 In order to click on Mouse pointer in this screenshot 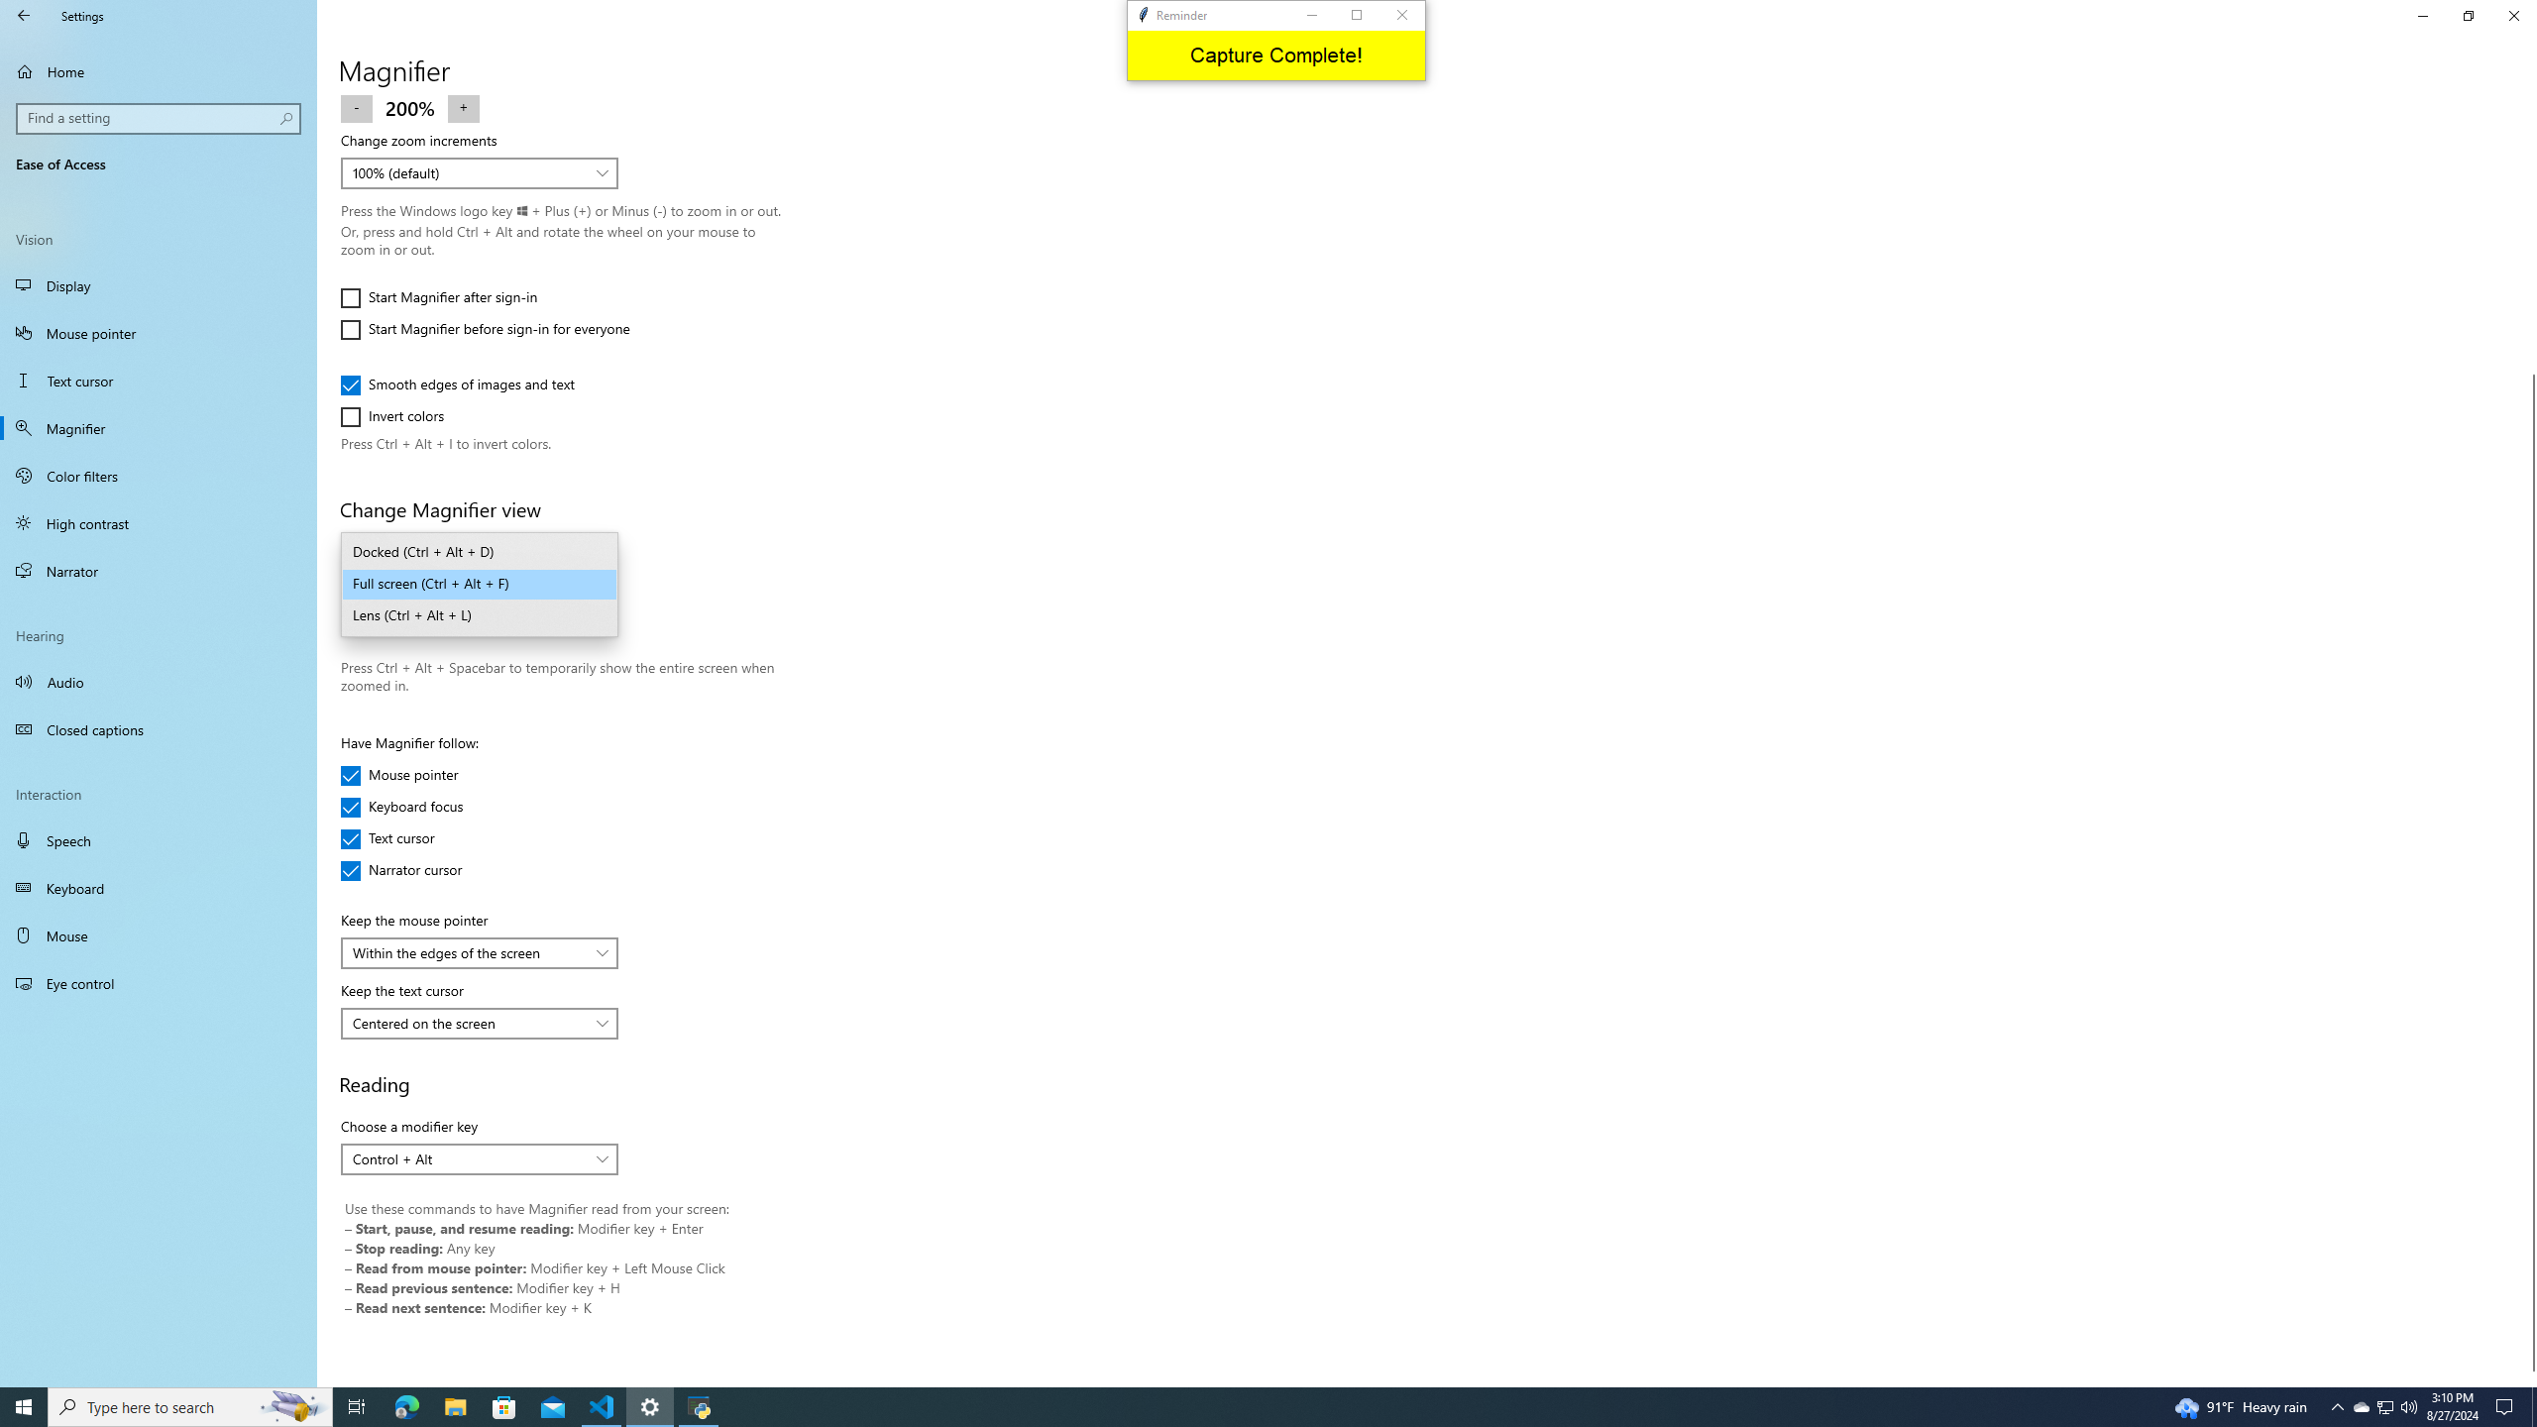, I will do `click(159, 333)`.